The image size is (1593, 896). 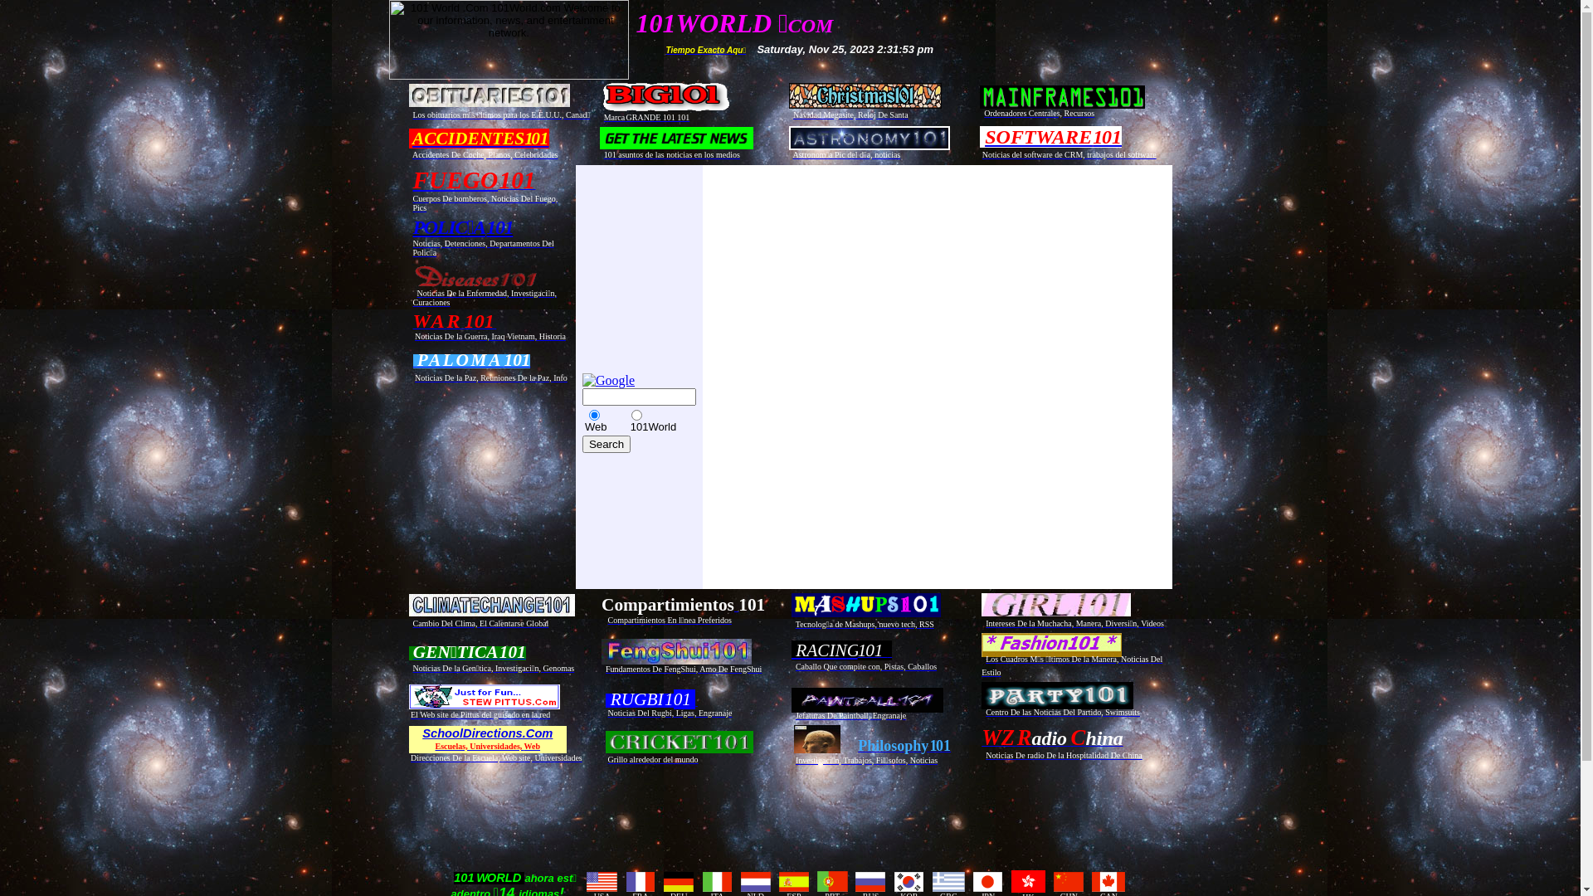 What do you see at coordinates (481, 622) in the screenshot?
I see `Cambio Del Clima, El Calentarse Global` at bounding box center [481, 622].